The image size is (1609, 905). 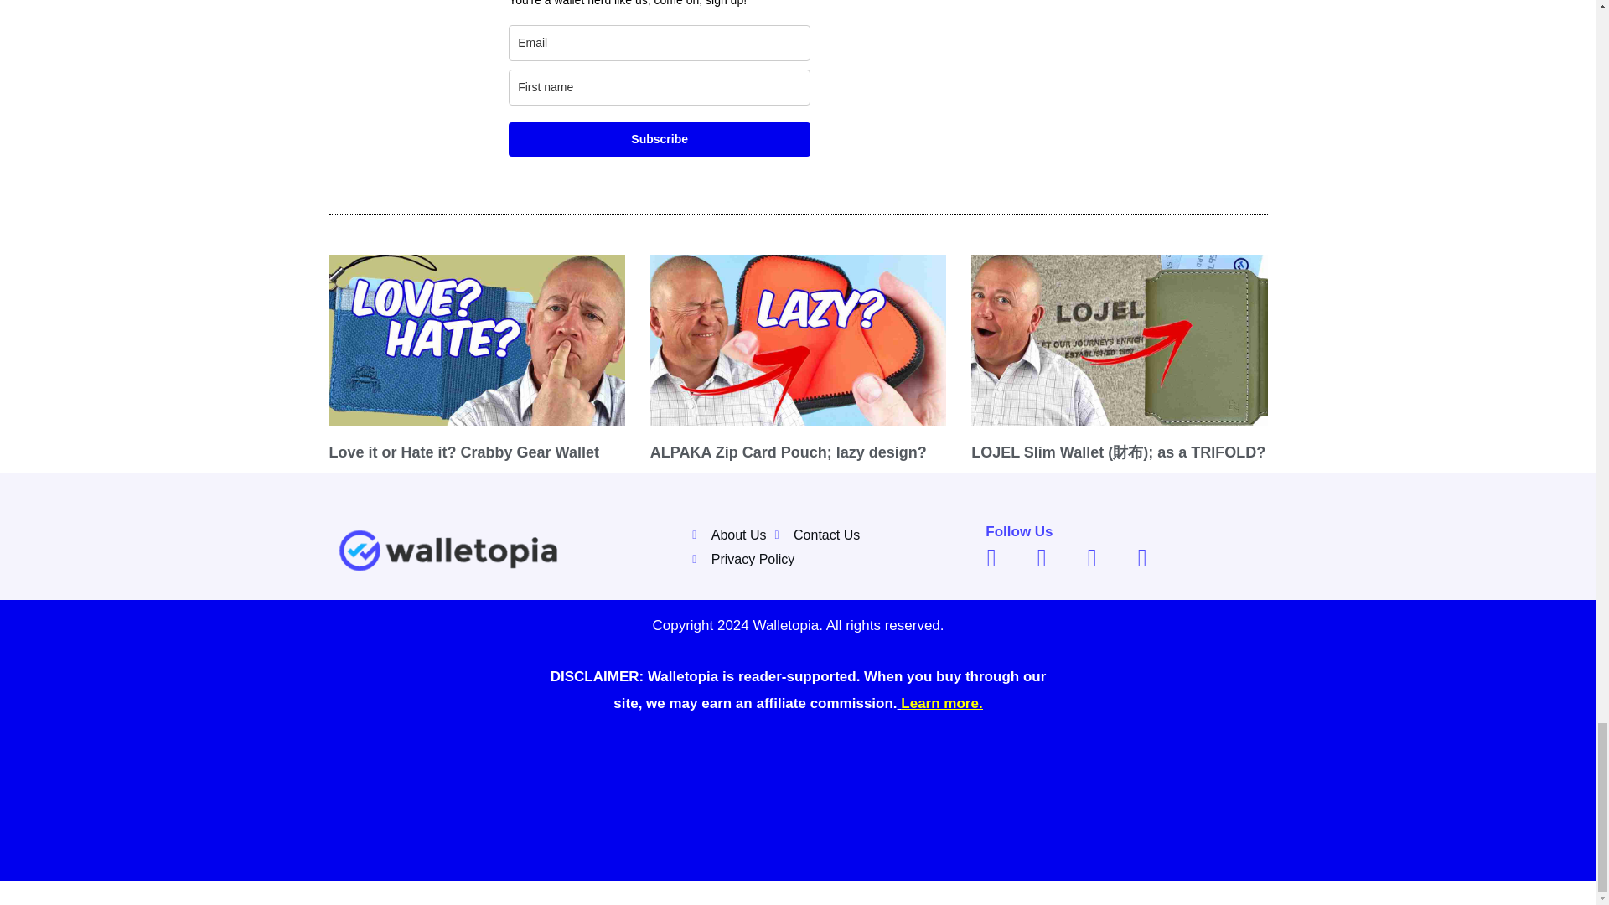 What do you see at coordinates (798, 791) in the screenshot?
I see `DMCA.com Protection Status` at bounding box center [798, 791].